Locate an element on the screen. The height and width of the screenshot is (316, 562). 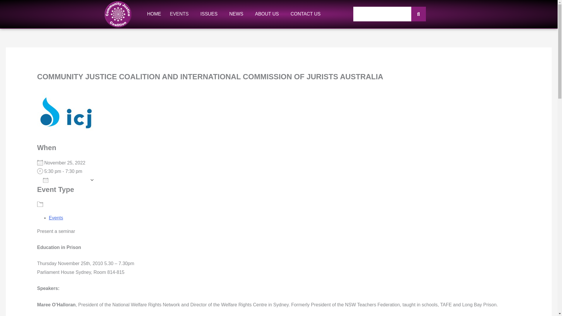
NEWS is located at coordinates (238, 14).